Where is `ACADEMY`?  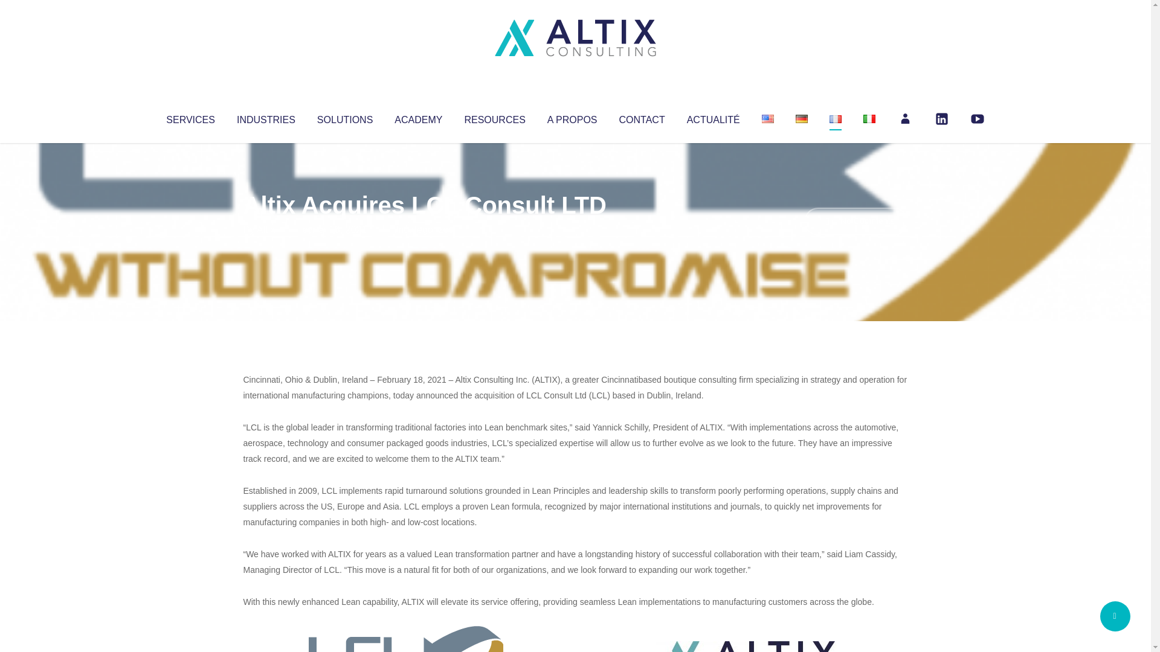
ACADEMY is located at coordinates (418, 117).